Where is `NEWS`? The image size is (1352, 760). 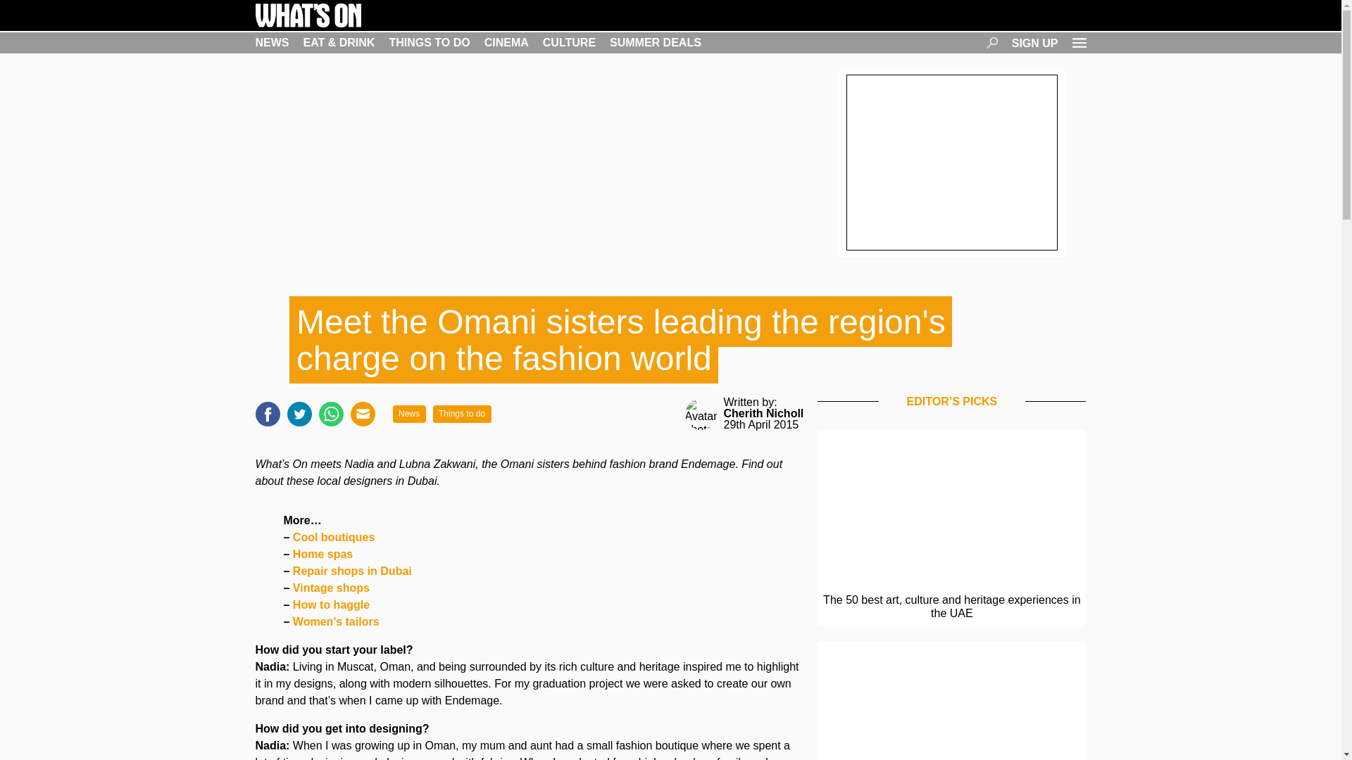 NEWS is located at coordinates (272, 42).